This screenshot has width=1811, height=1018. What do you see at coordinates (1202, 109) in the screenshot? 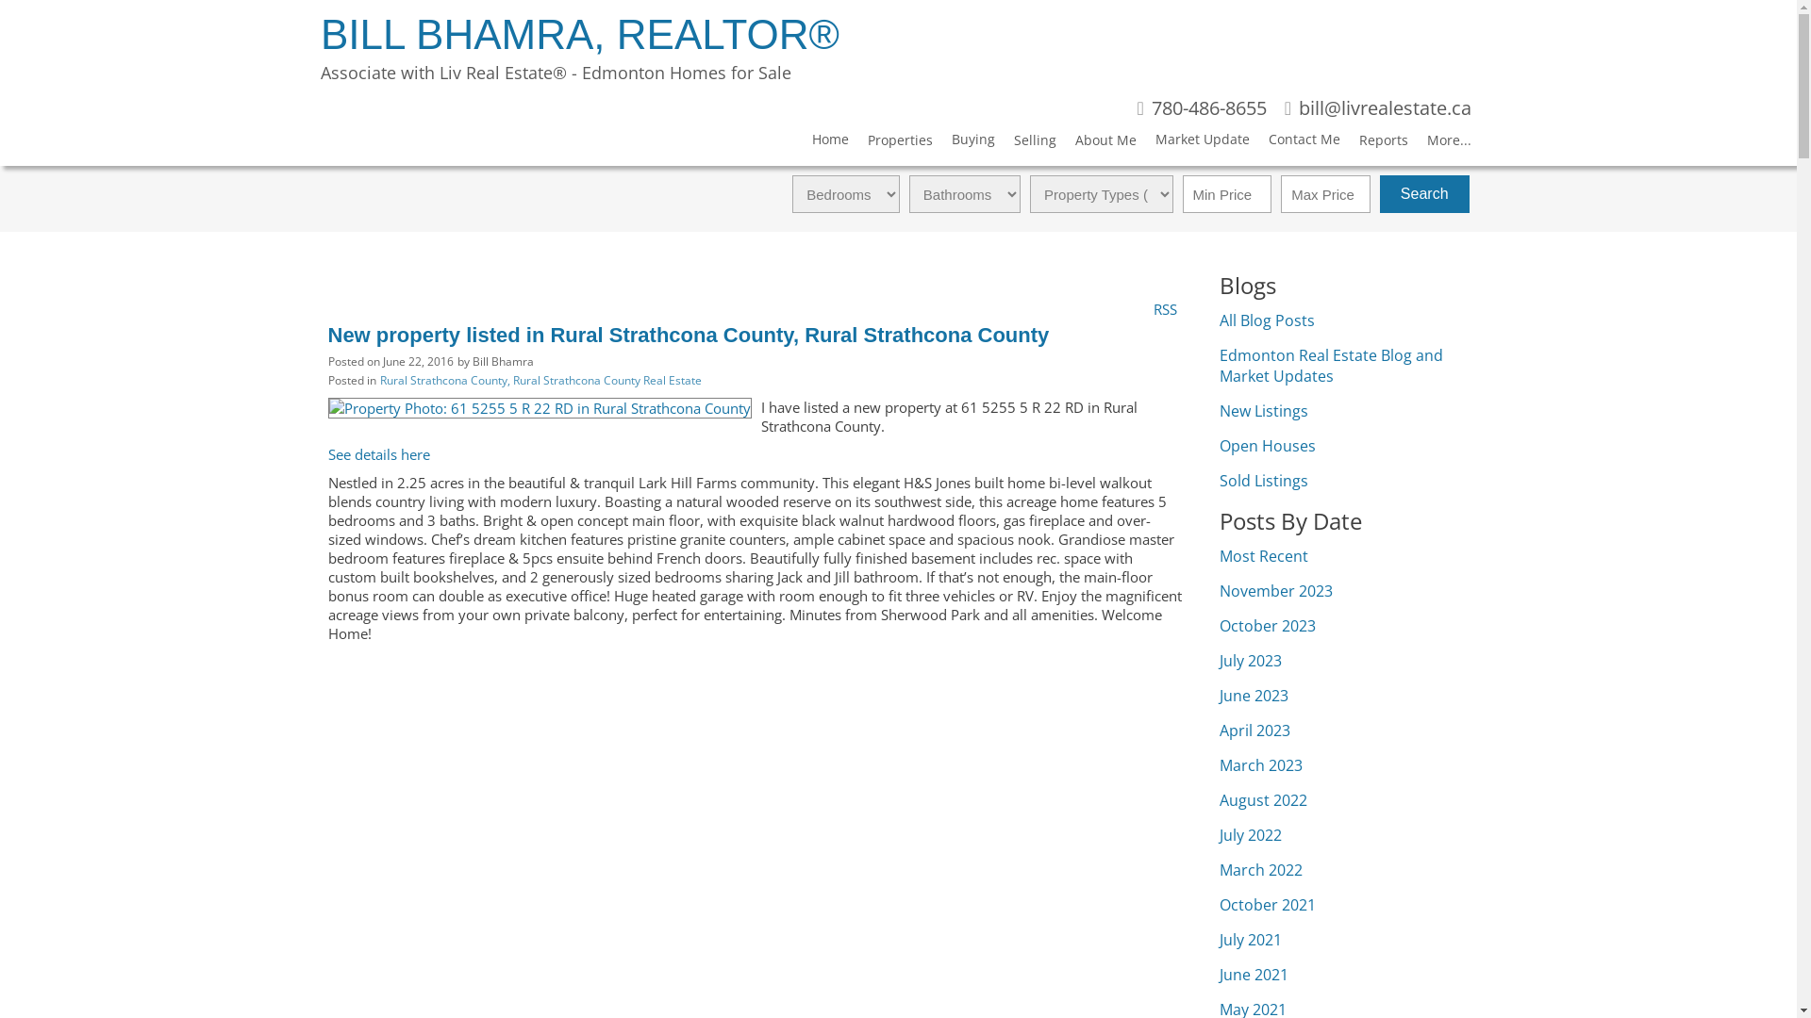
I see `780-486-8655` at bounding box center [1202, 109].